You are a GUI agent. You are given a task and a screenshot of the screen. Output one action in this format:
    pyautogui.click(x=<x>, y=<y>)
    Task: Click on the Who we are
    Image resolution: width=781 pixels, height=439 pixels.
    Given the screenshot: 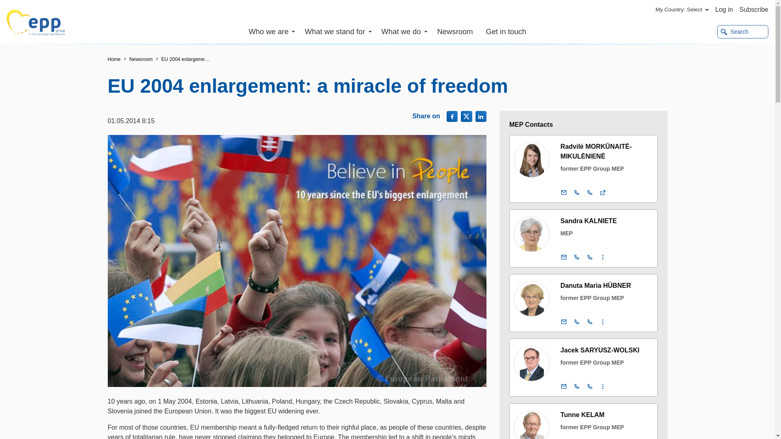 What is the action you would take?
    pyautogui.click(x=275, y=32)
    